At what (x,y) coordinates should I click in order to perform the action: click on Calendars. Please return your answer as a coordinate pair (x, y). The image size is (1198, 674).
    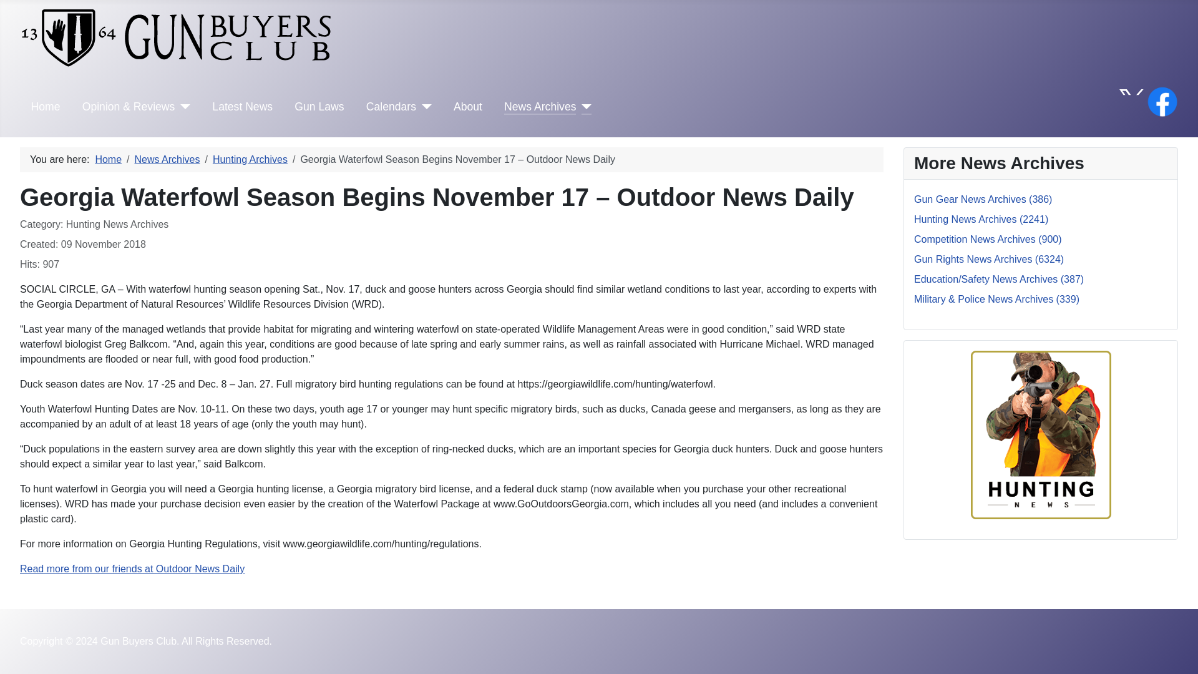
    Looking at the image, I should click on (391, 106).